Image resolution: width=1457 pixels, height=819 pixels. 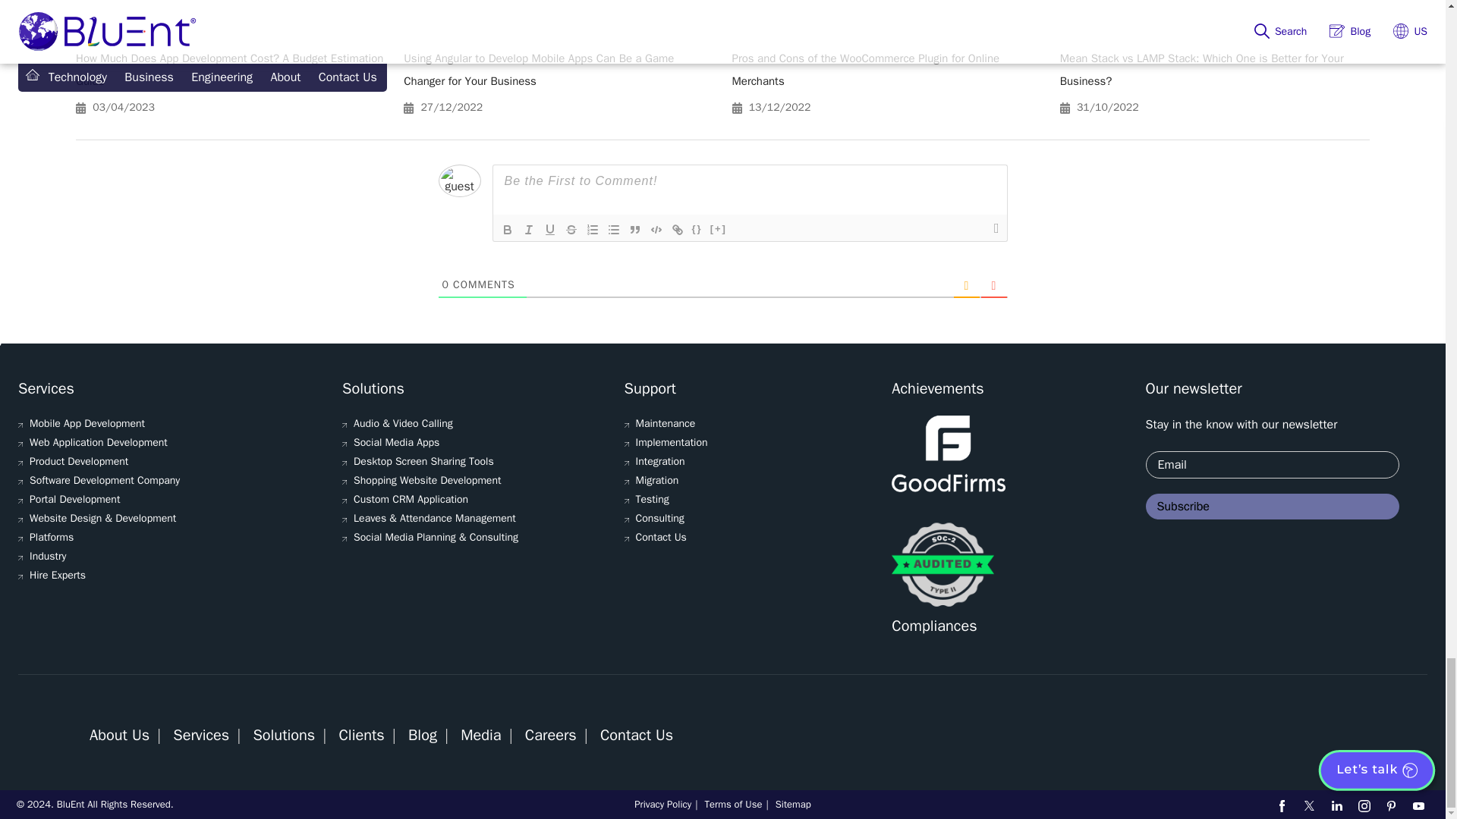 I want to click on Unordered List, so click(x=613, y=229).